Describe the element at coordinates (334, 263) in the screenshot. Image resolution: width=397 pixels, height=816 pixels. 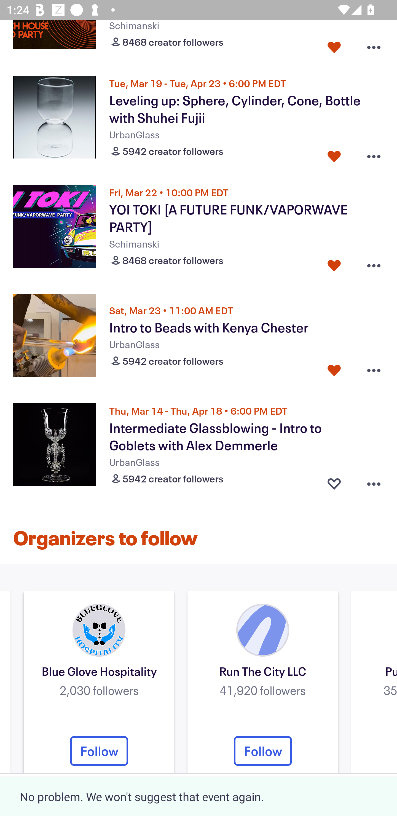
I see `Favorite button` at that location.